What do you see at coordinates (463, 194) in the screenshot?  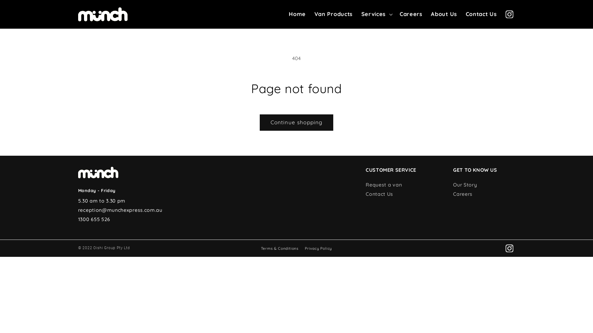 I see `Careers` at bounding box center [463, 194].